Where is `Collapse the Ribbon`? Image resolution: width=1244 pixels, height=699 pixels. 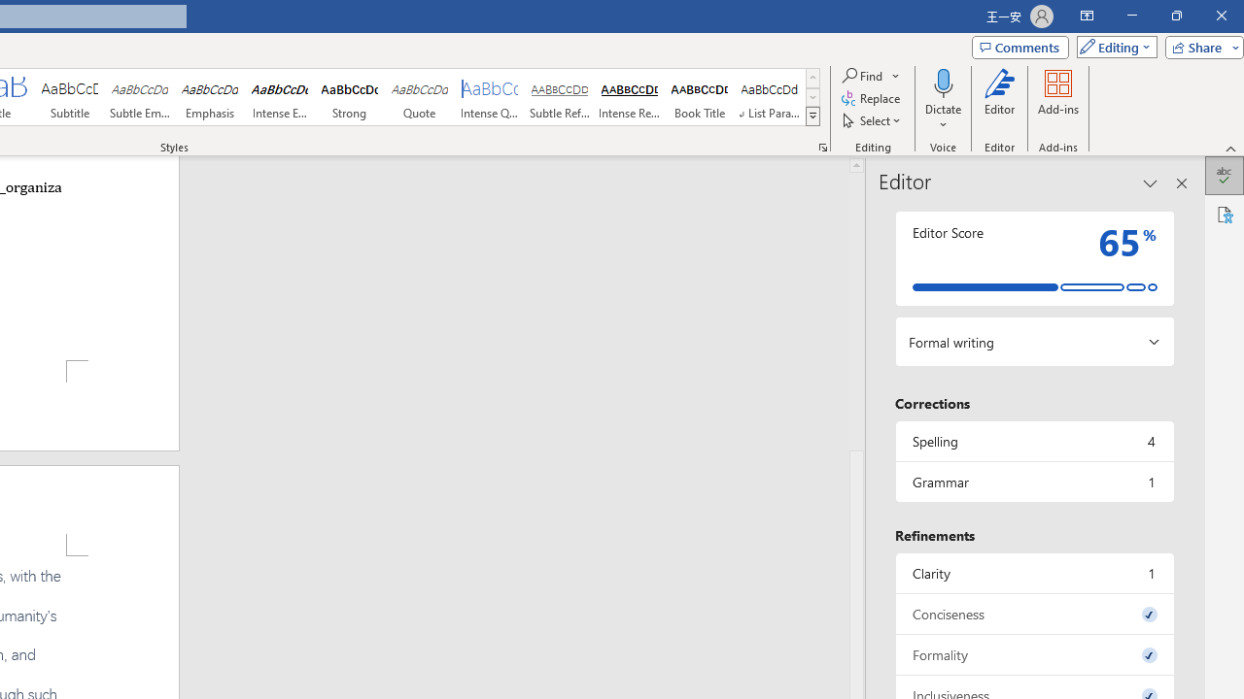
Collapse the Ribbon is located at coordinates (1231, 148).